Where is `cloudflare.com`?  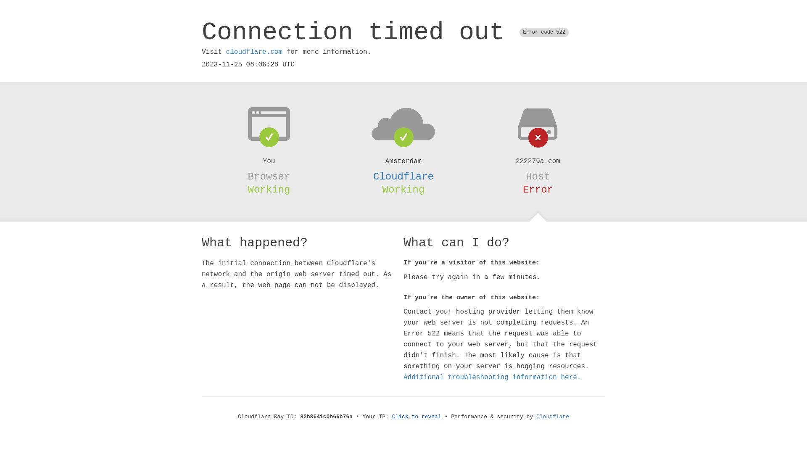 cloudflare.com is located at coordinates (254, 52).